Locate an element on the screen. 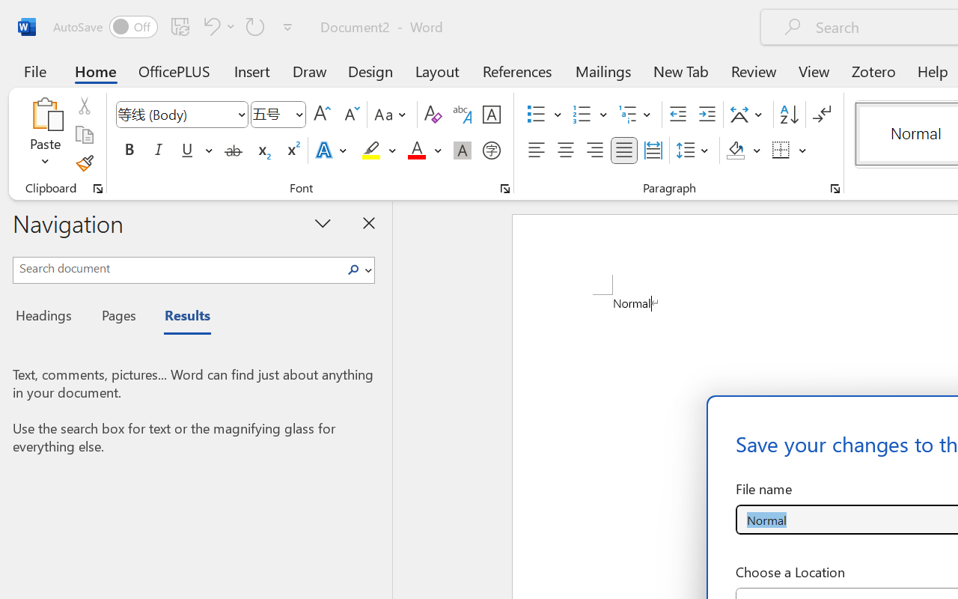  OfficePLUS is located at coordinates (174, 70).